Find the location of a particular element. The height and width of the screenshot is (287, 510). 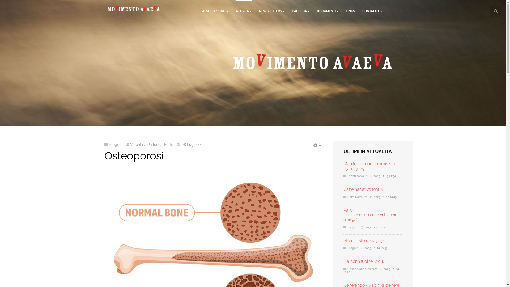

BACHECA is located at coordinates (300, 11).